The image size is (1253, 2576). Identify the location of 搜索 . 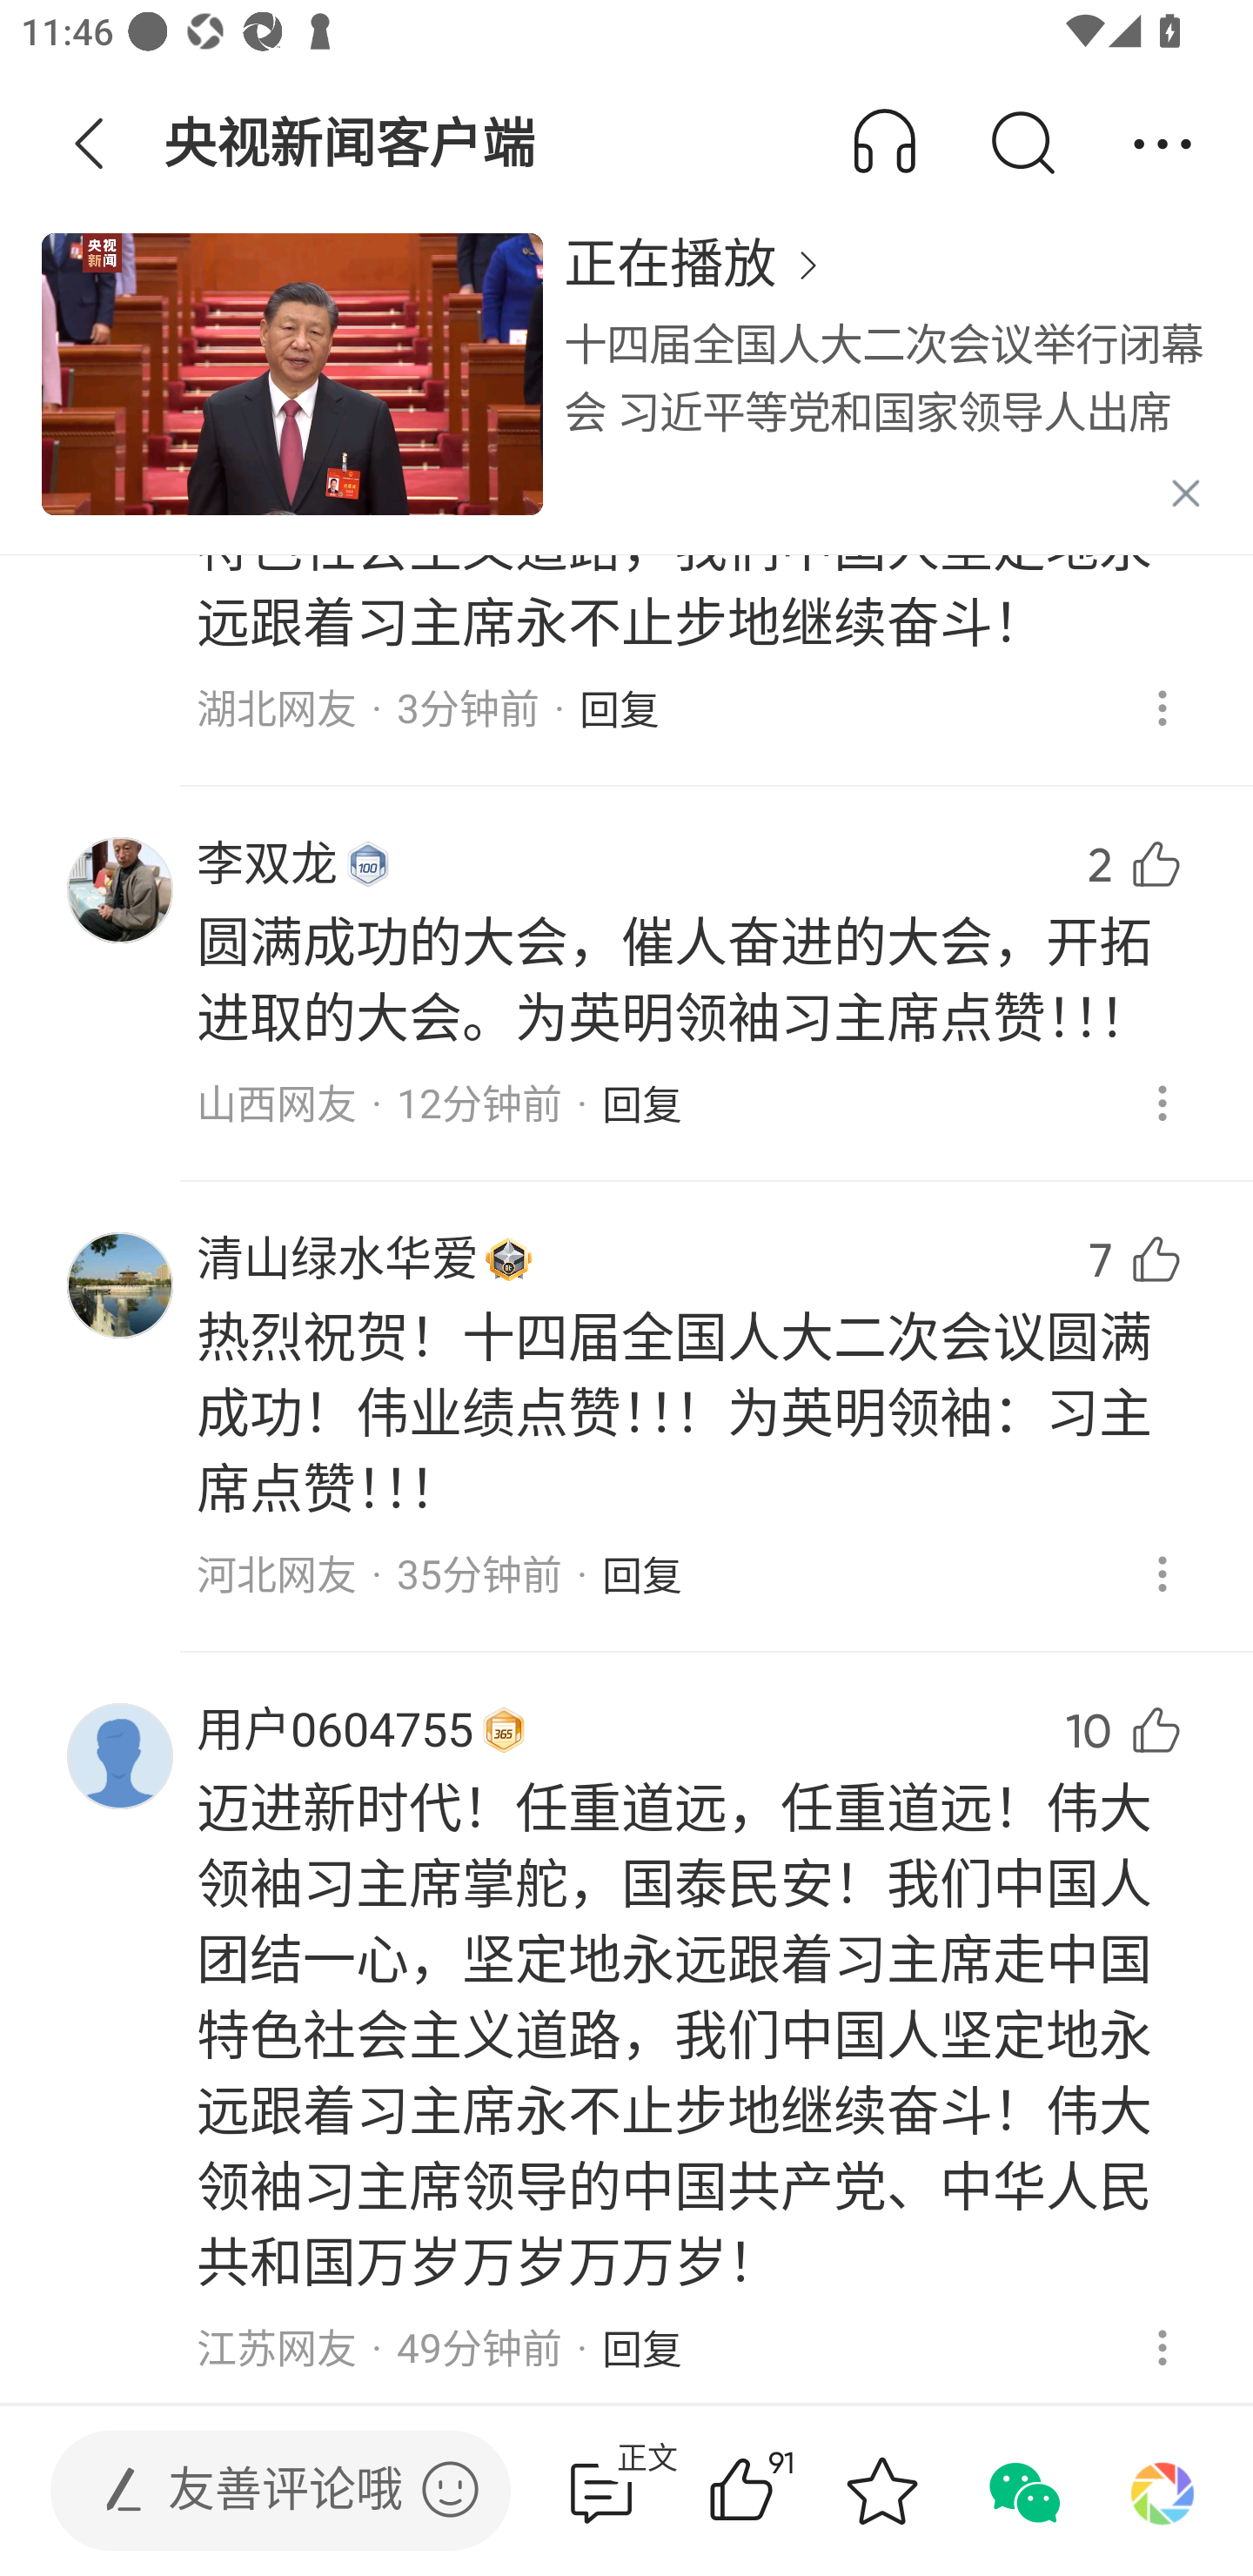
(1022, 144).